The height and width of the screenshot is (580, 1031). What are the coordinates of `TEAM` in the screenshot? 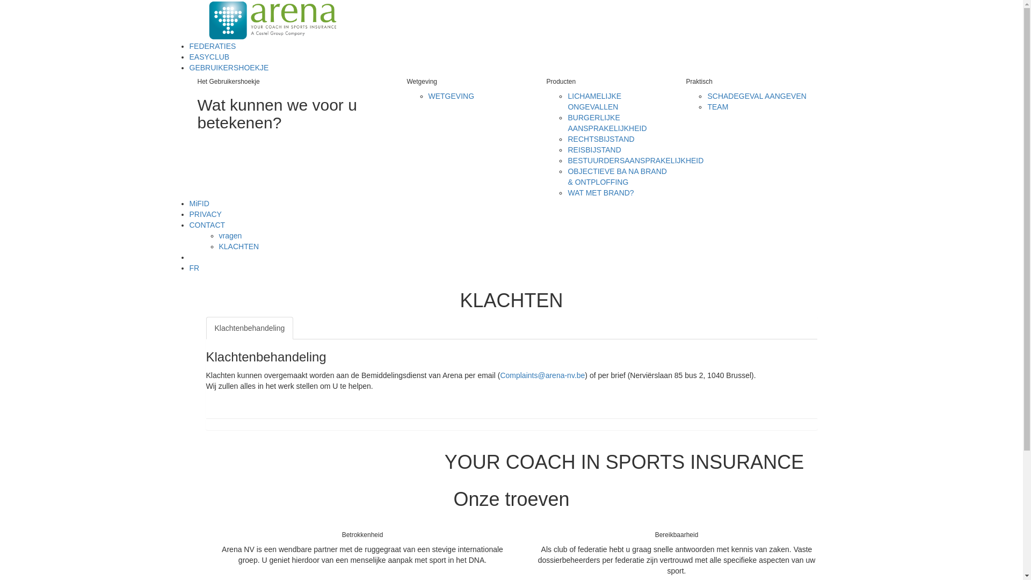 It's located at (717, 107).